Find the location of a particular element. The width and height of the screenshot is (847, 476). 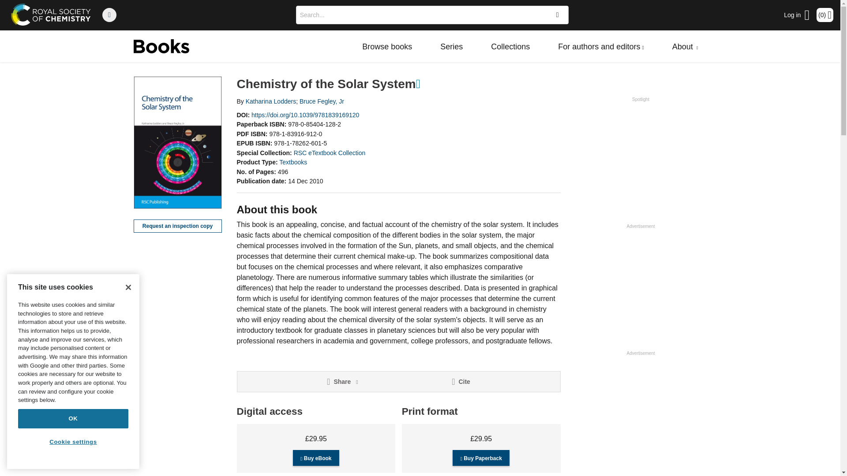

3rd party ad content is located at coordinates (640, 286).